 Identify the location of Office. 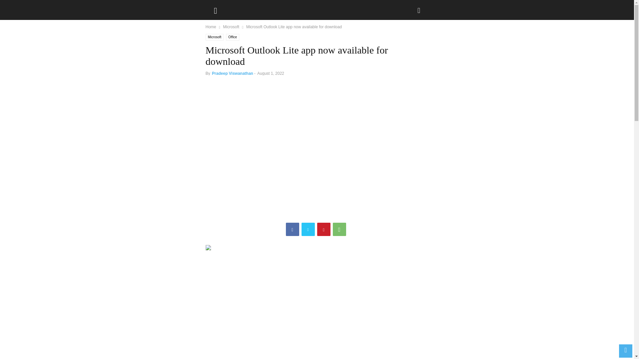
(232, 37).